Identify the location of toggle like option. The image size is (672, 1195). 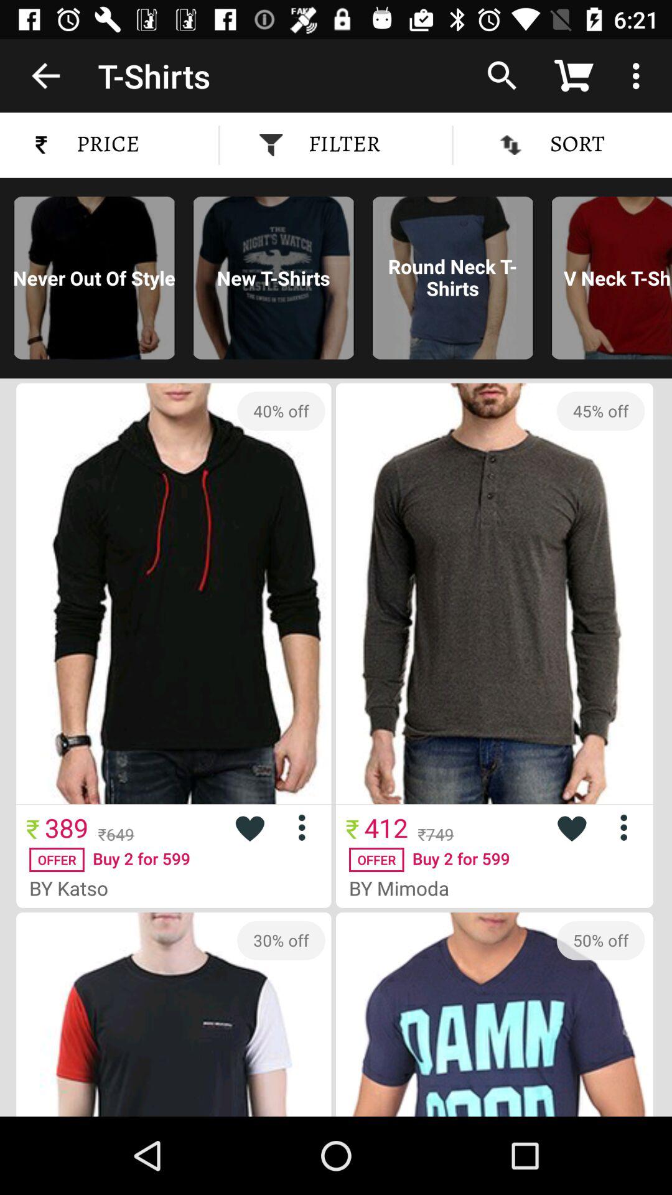
(250, 828).